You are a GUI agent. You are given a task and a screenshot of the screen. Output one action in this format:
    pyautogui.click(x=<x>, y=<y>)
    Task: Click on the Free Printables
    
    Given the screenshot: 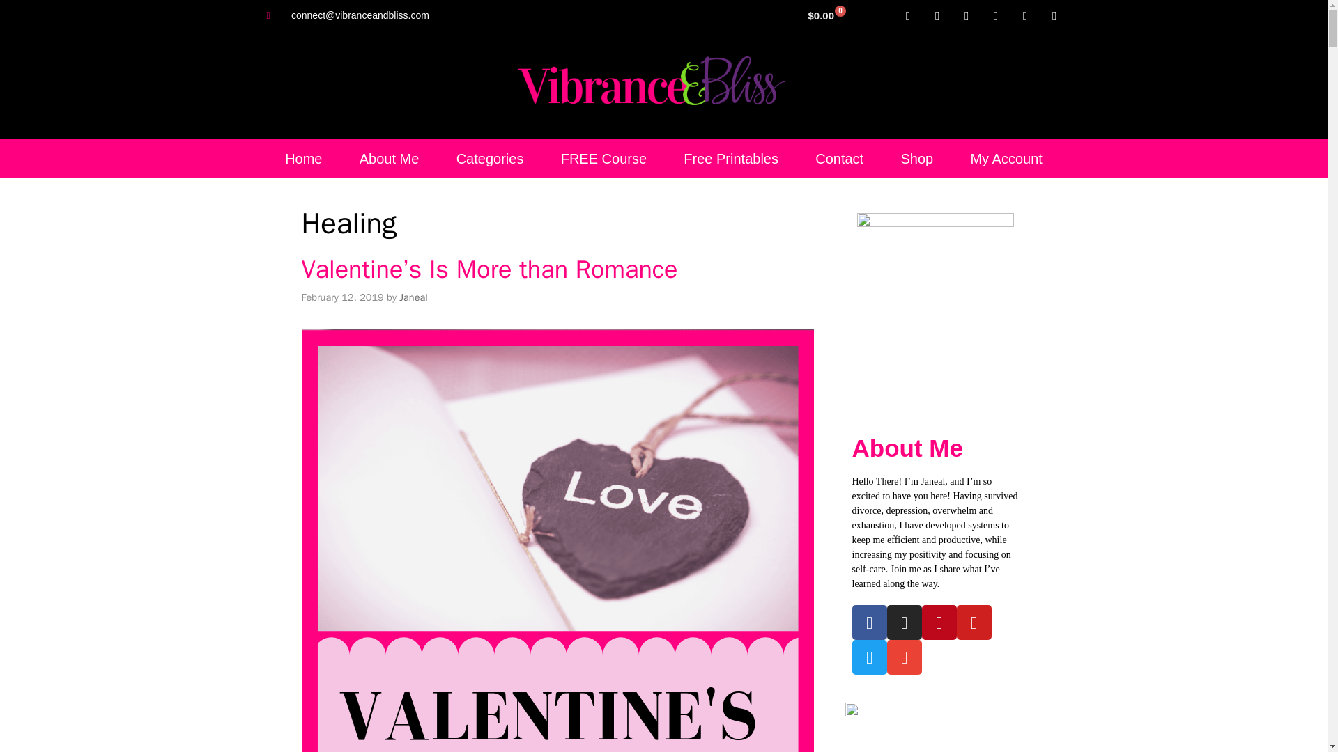 What is the action you would take?
    pyautogui.click(x=731, y=158)
    